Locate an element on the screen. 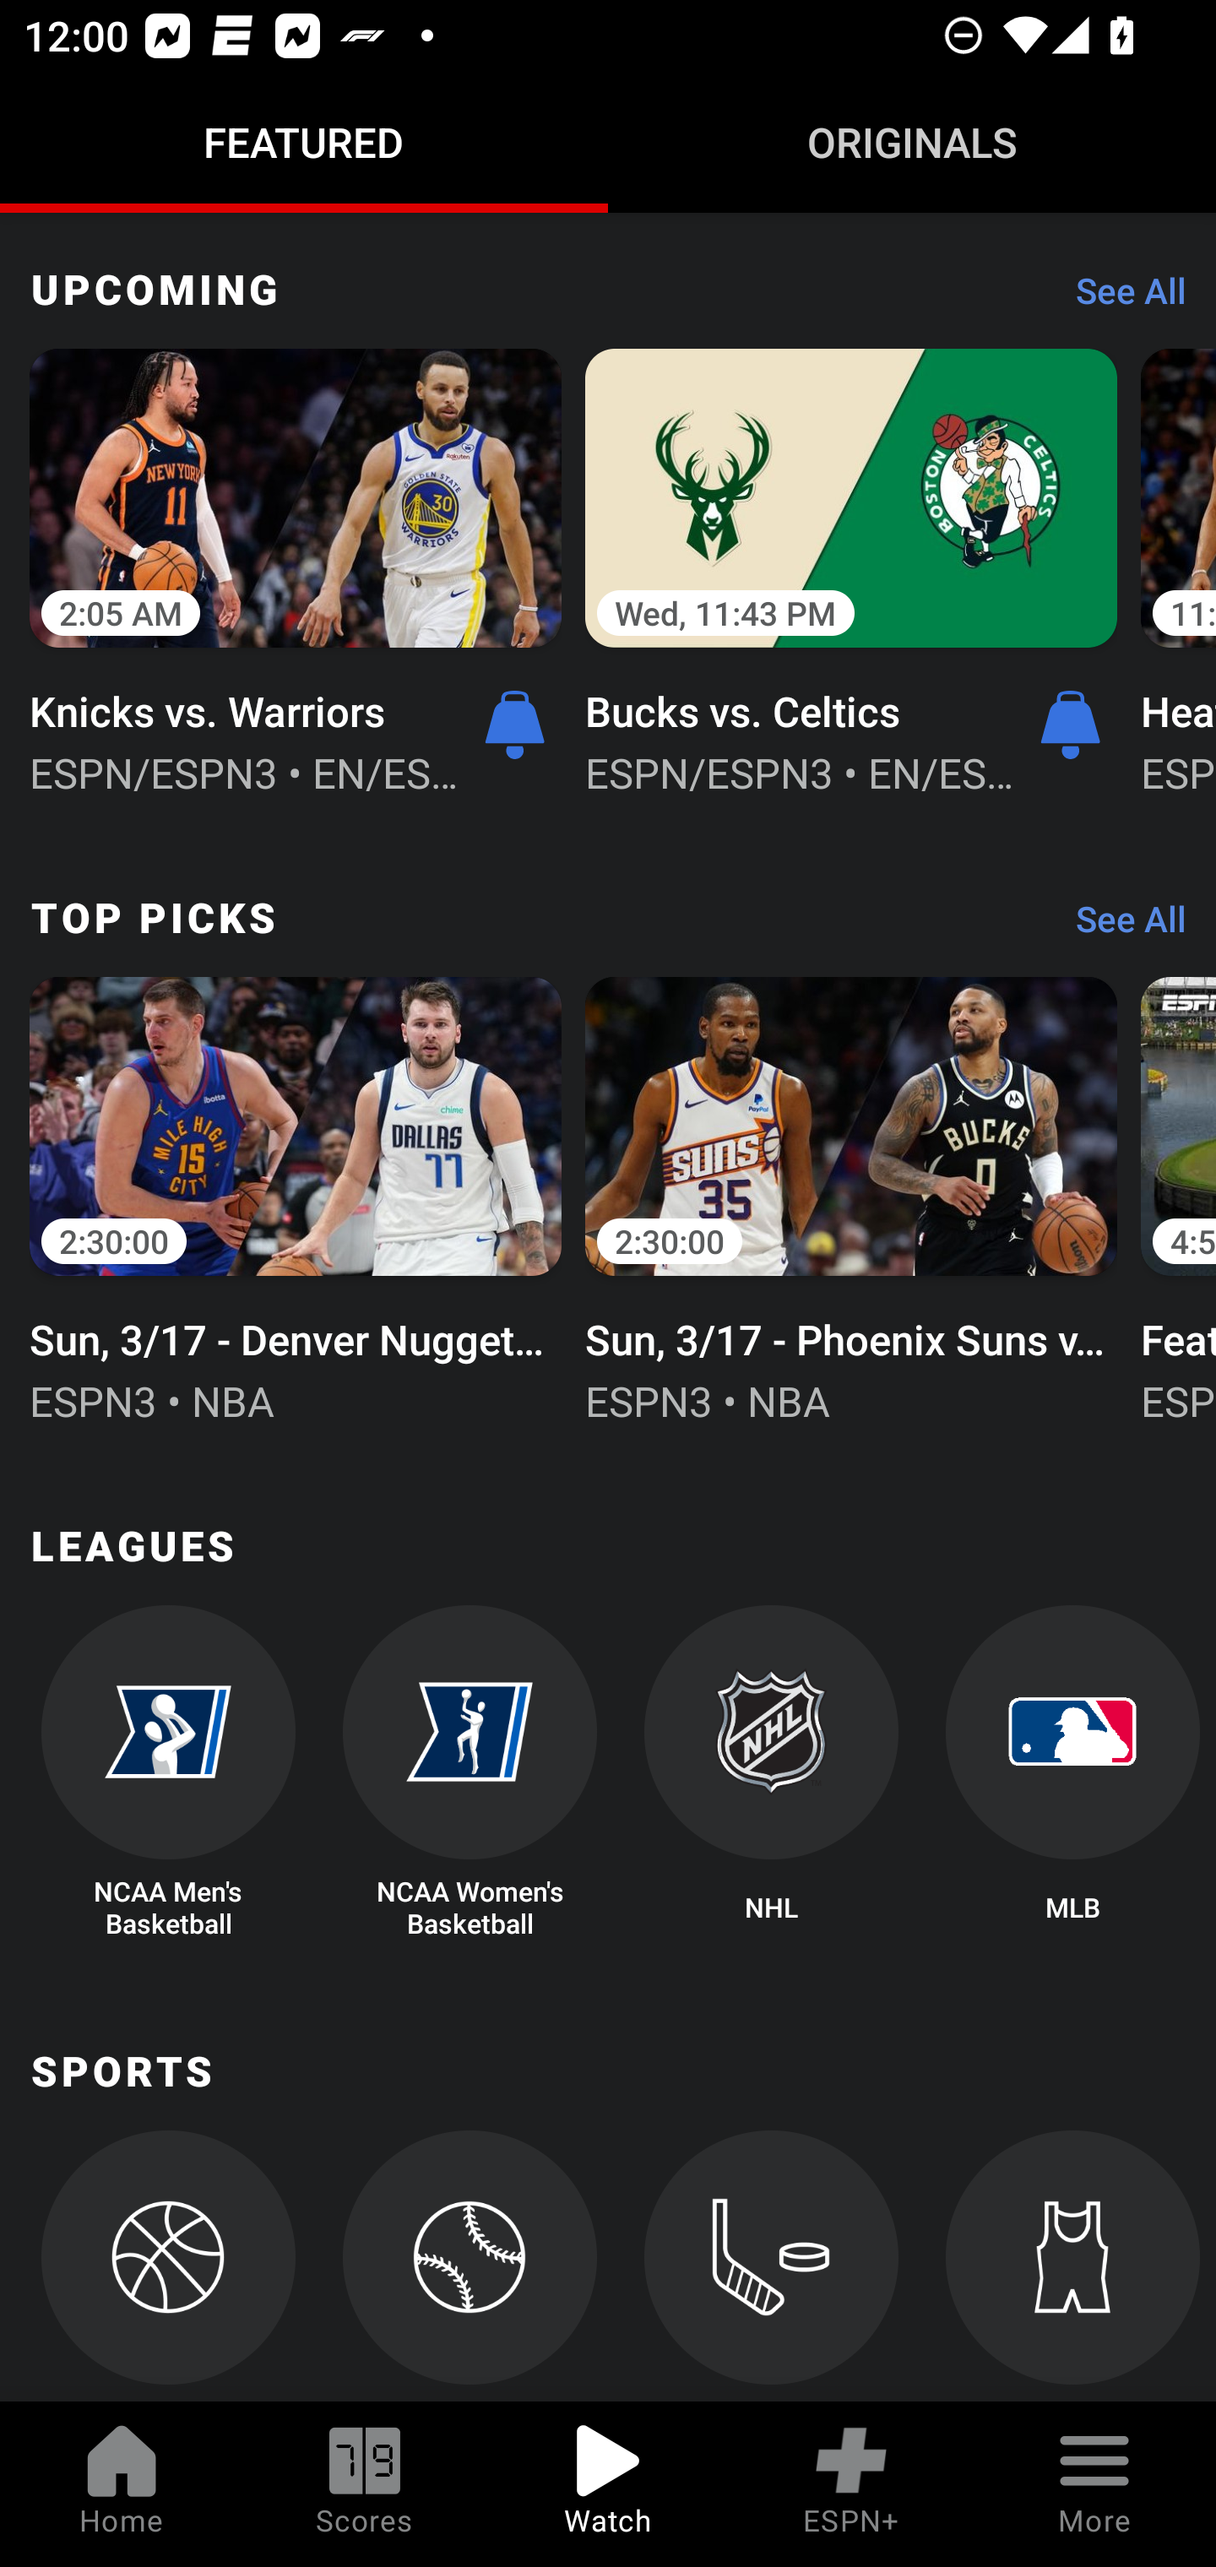 This screenshot has height=2567, width=1216. Originals ORIGINALS is located at coordinates (912, 142).